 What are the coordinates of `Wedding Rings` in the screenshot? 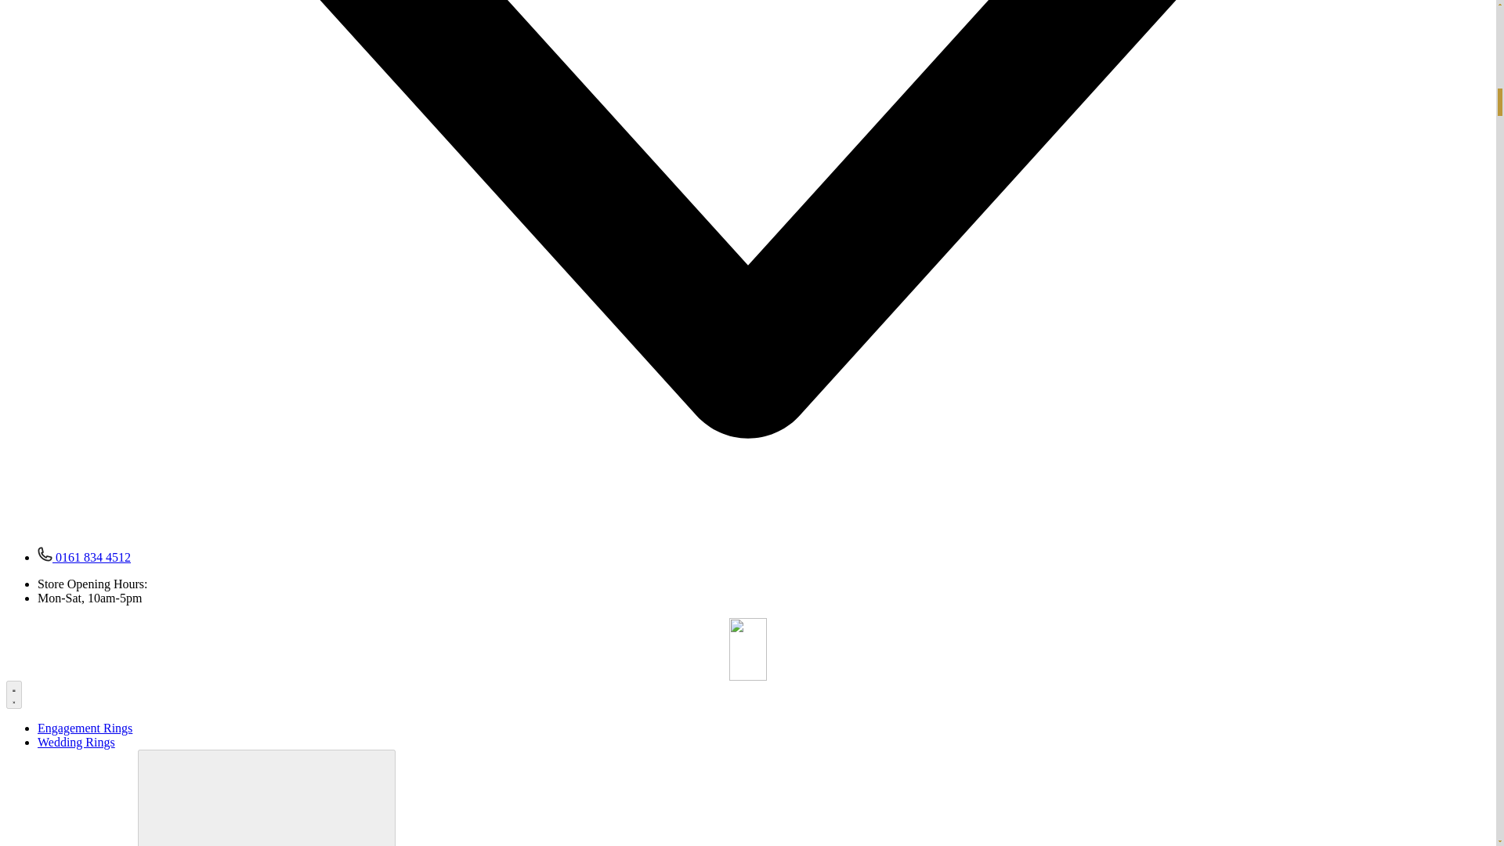 It's located at (77, 741).